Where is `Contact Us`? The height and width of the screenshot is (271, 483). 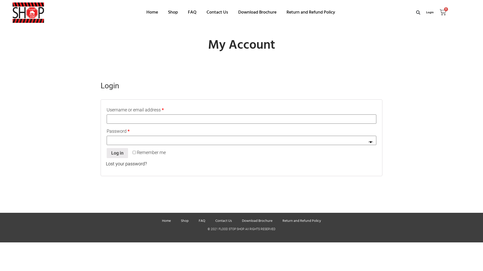
Contact Us is located at coordinates (224, 221).